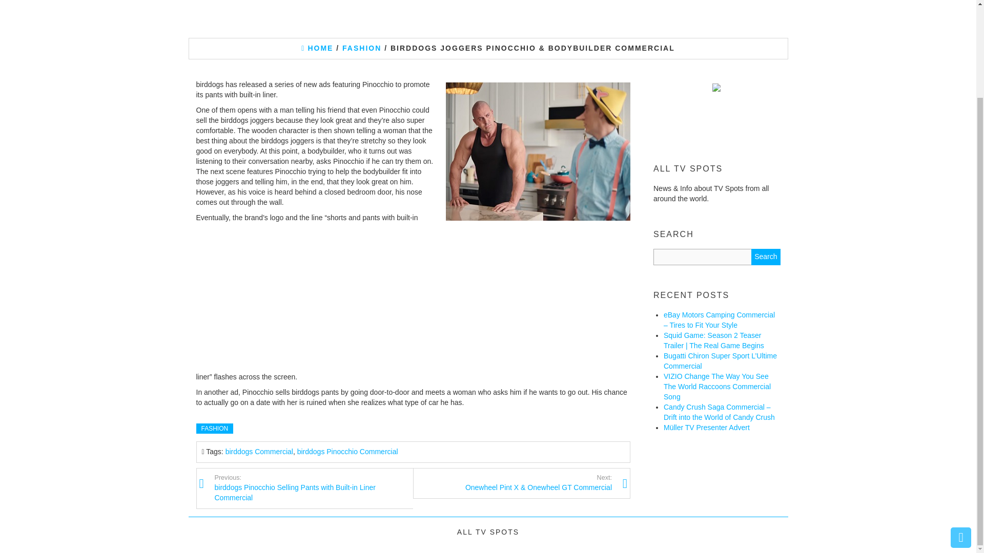 The image size is (984, 553). I want to click on FASHION, so click(362, 48).